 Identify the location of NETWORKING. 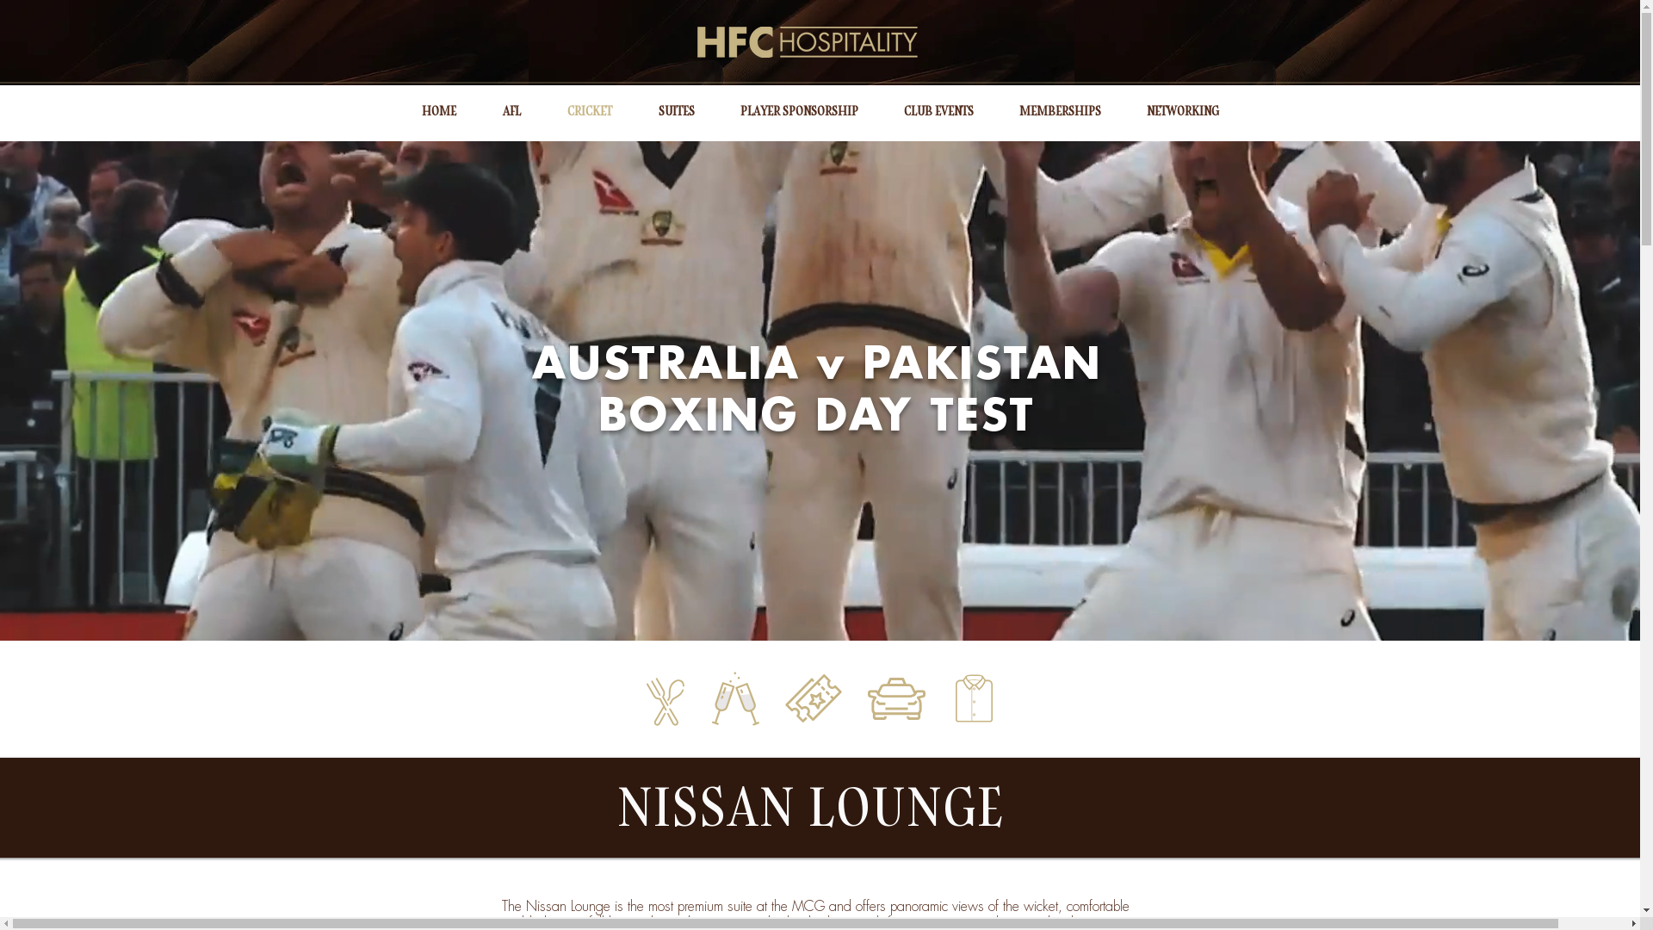
(1183, 111).